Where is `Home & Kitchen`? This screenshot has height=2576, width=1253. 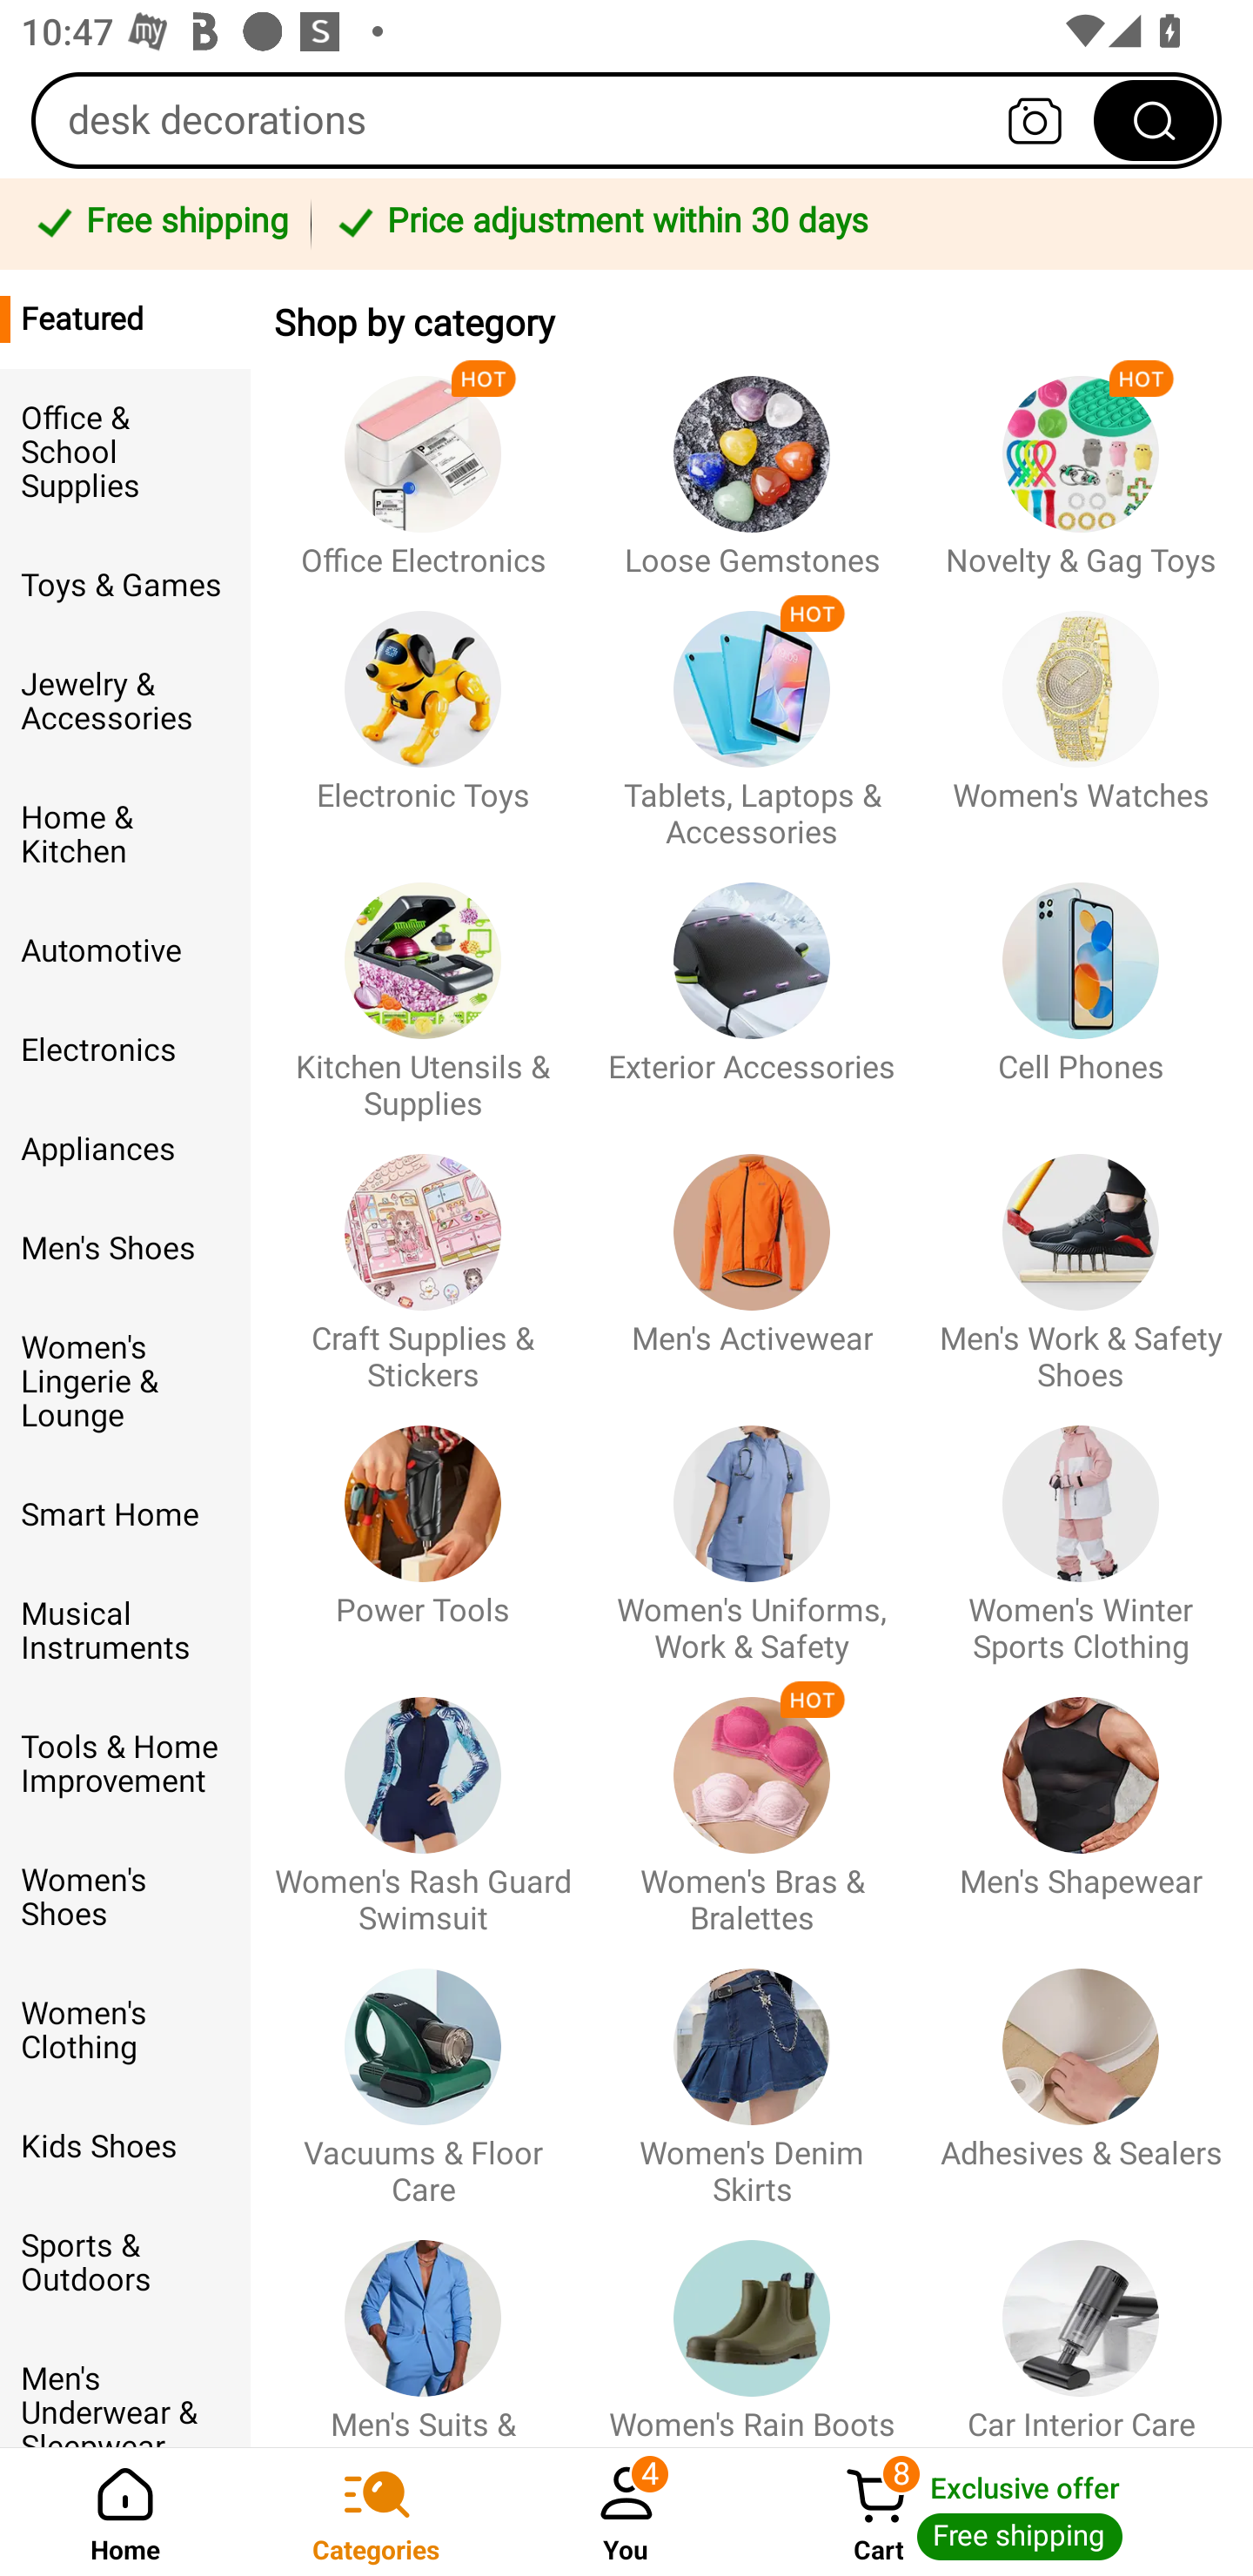
Home & Kitchen is located at coordinates (125, 835).